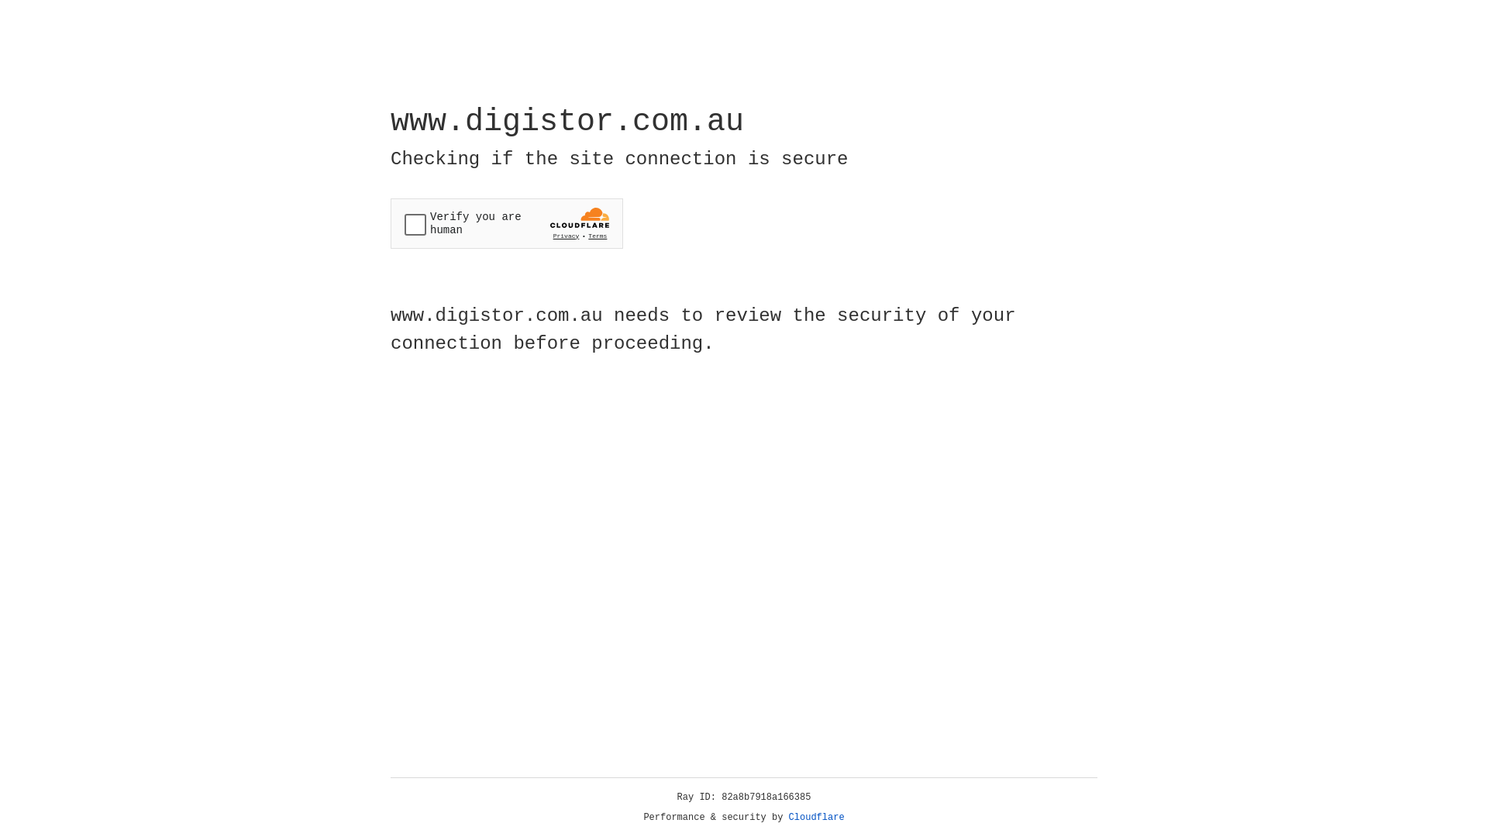 This screenshot has width=1488, height=837. I want to click on Cloudflare, so click(817, 818).